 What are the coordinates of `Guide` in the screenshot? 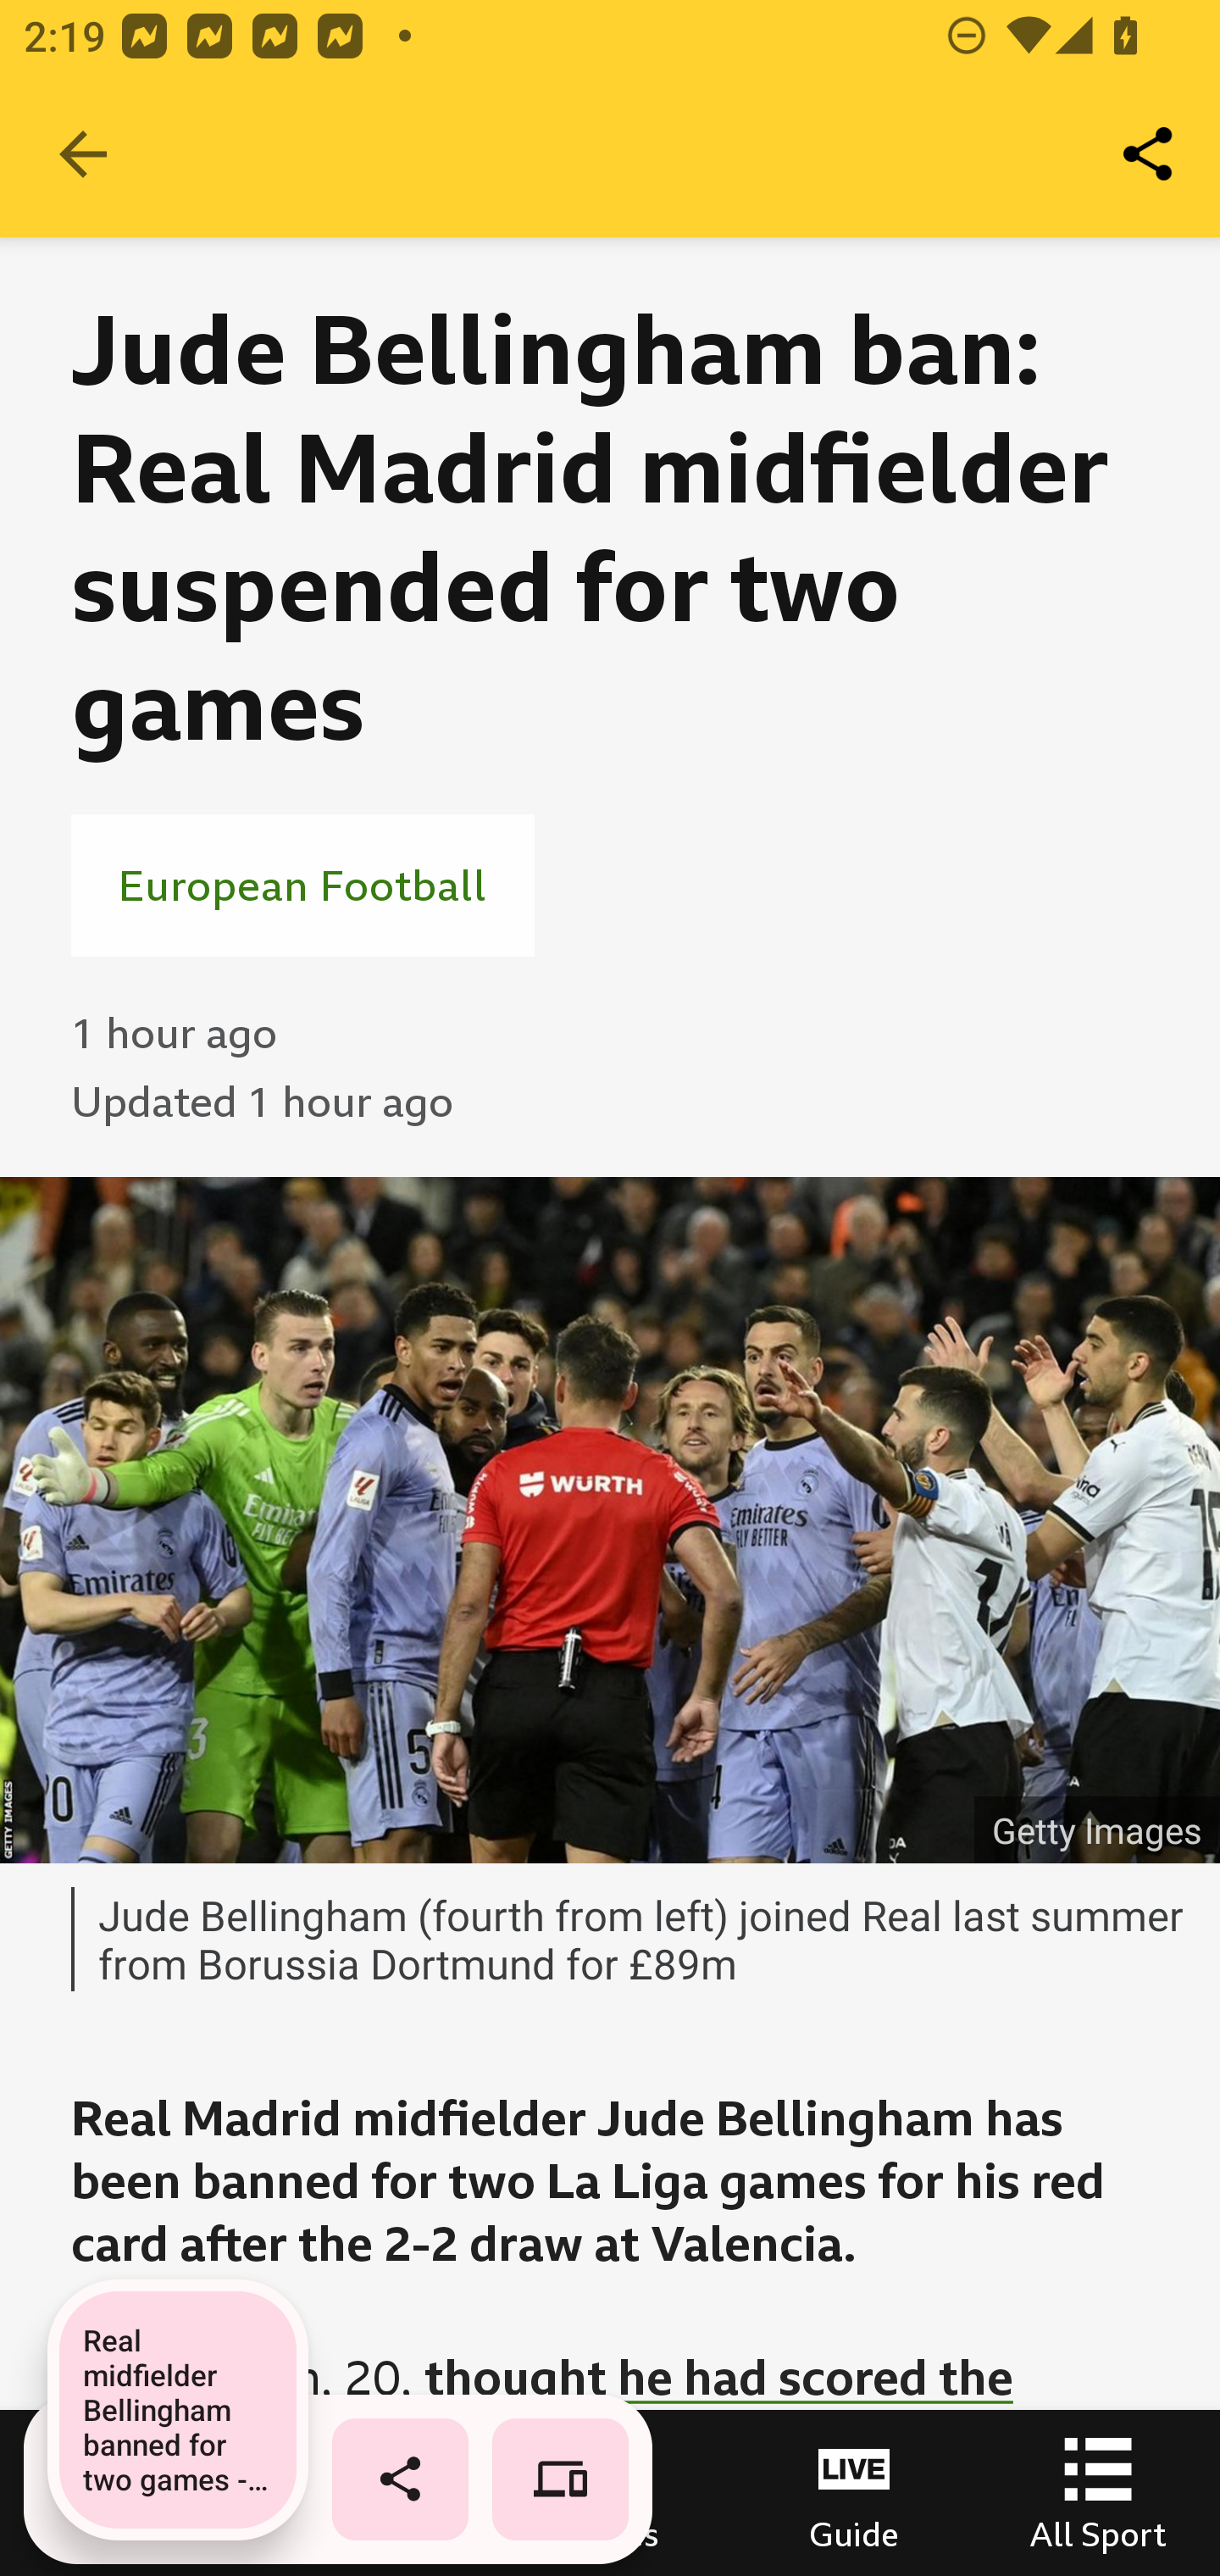 It's located at (854, 2493).